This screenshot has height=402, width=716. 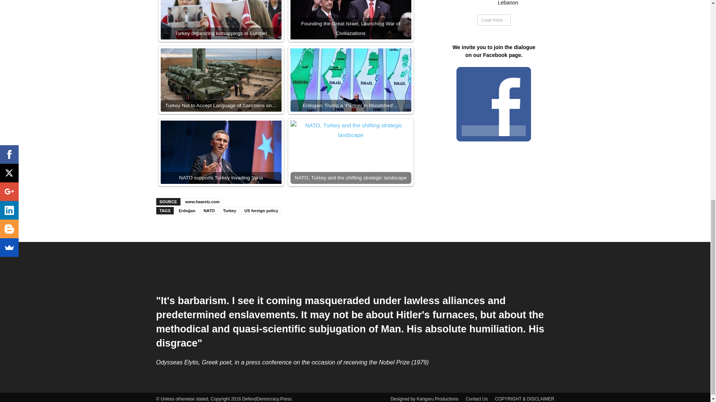 What do you see at coordinates (351, 19) in the screenshot?
I see `Founding the Great Israel, Launching War of Civiliazations` at bounding box center [351, 19].